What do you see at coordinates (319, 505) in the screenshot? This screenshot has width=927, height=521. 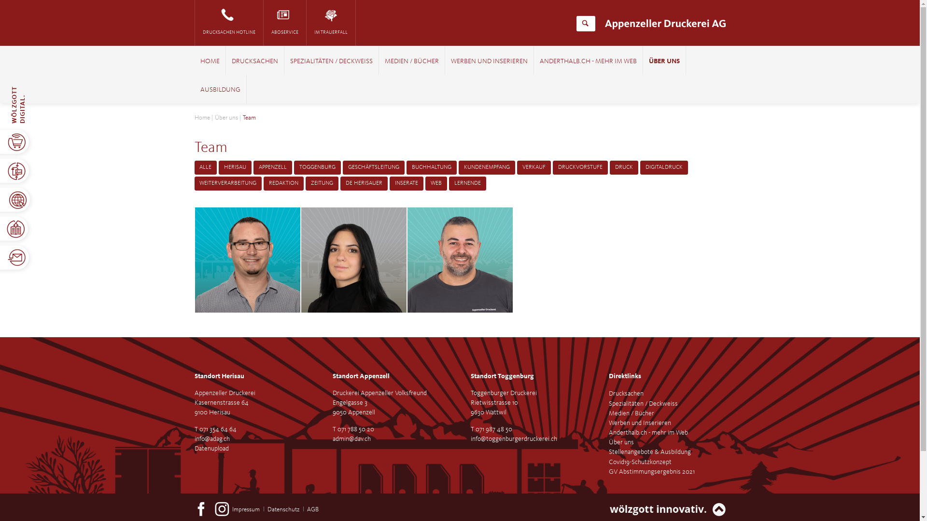 I see ` ` at bounding box center [319, 505].